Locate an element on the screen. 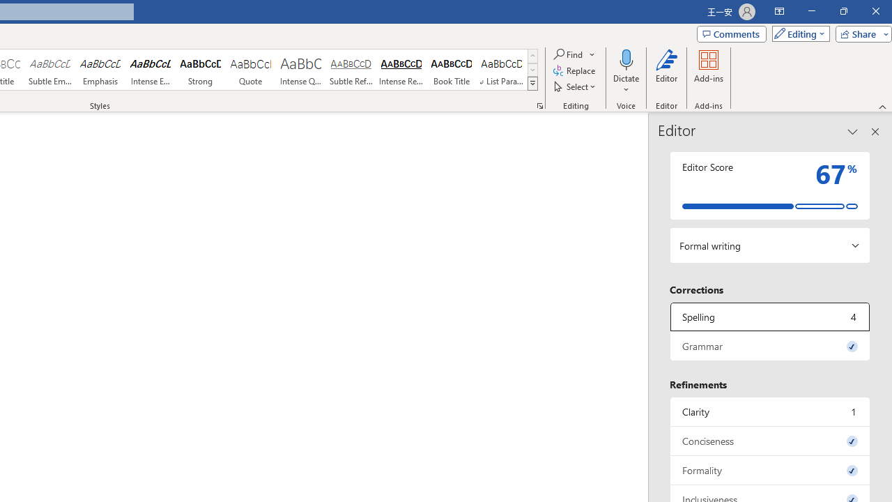 The image size is (892, 502). Intense Emphasis is located at coordinates (151, 70).